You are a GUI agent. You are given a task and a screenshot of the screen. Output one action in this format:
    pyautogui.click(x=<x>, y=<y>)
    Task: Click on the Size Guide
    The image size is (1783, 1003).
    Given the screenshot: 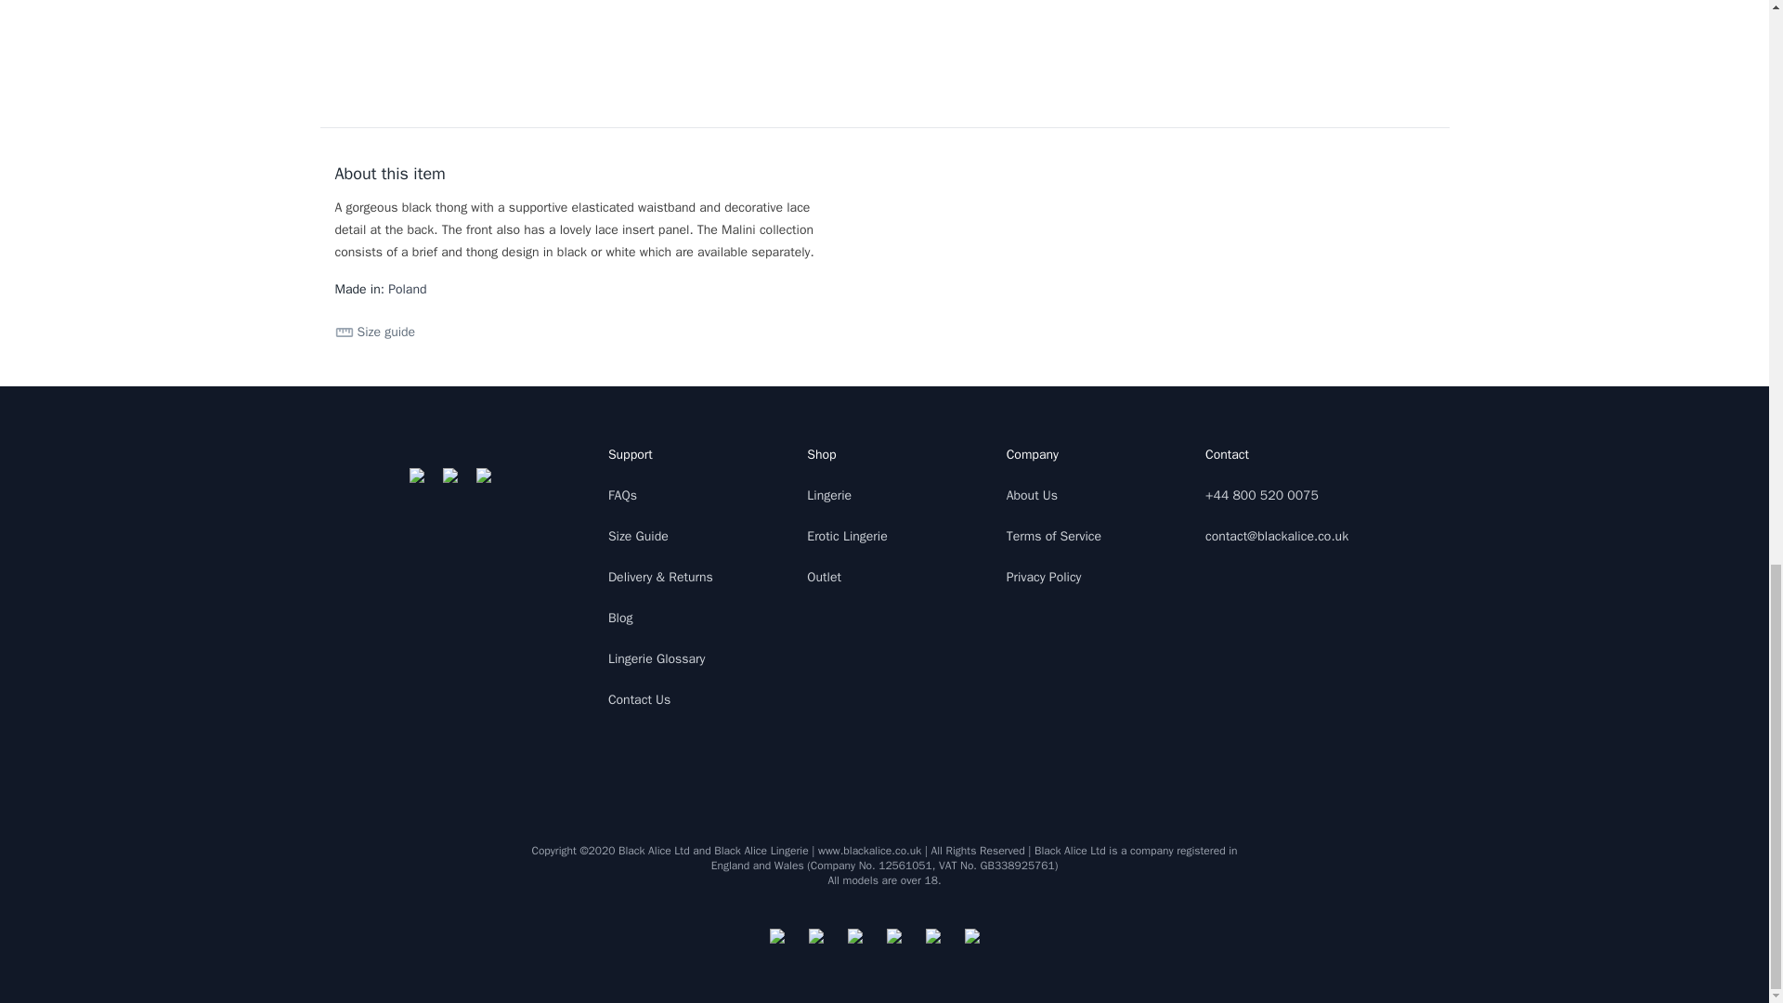 What is the action you would take?
    pyautogui.click(x=638, y=537)
    